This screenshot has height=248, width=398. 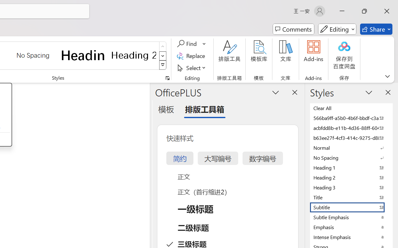 What do you see at coordinates (324, 37) in the screenshot?
I see `Previous Match (Shift+Enter)` at bounding box center [324, 37].